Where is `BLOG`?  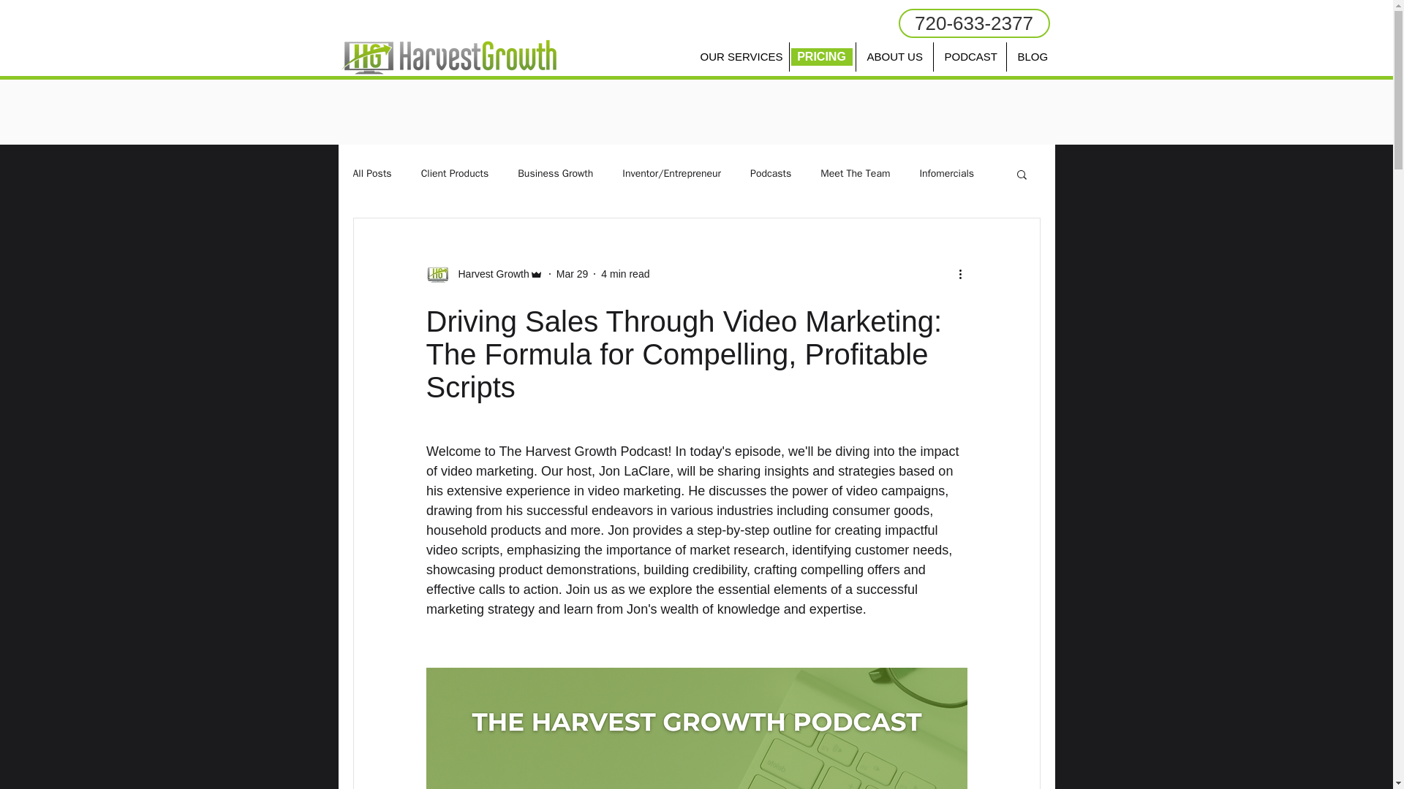 BLOG is located at coordinates (1033, 57).